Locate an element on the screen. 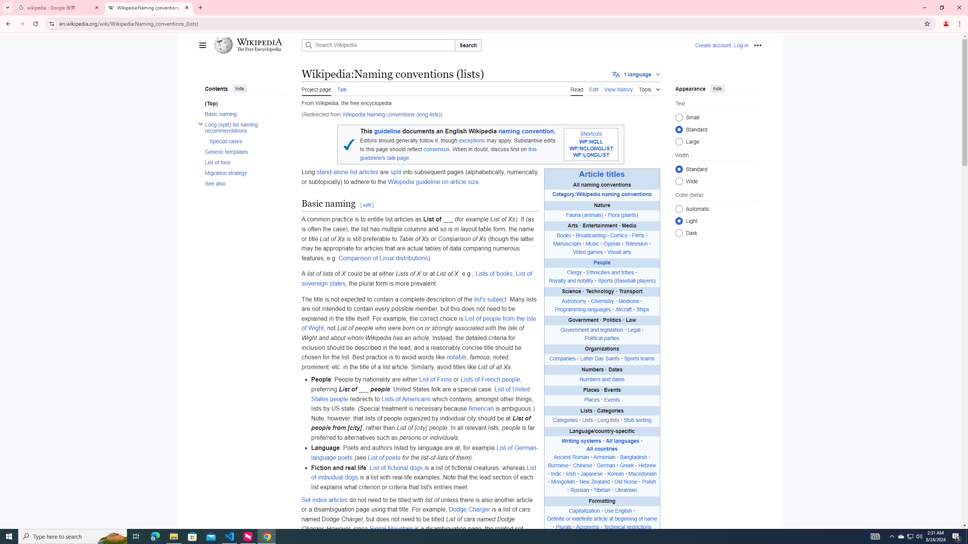  Read is located at coordinates (577, 88).